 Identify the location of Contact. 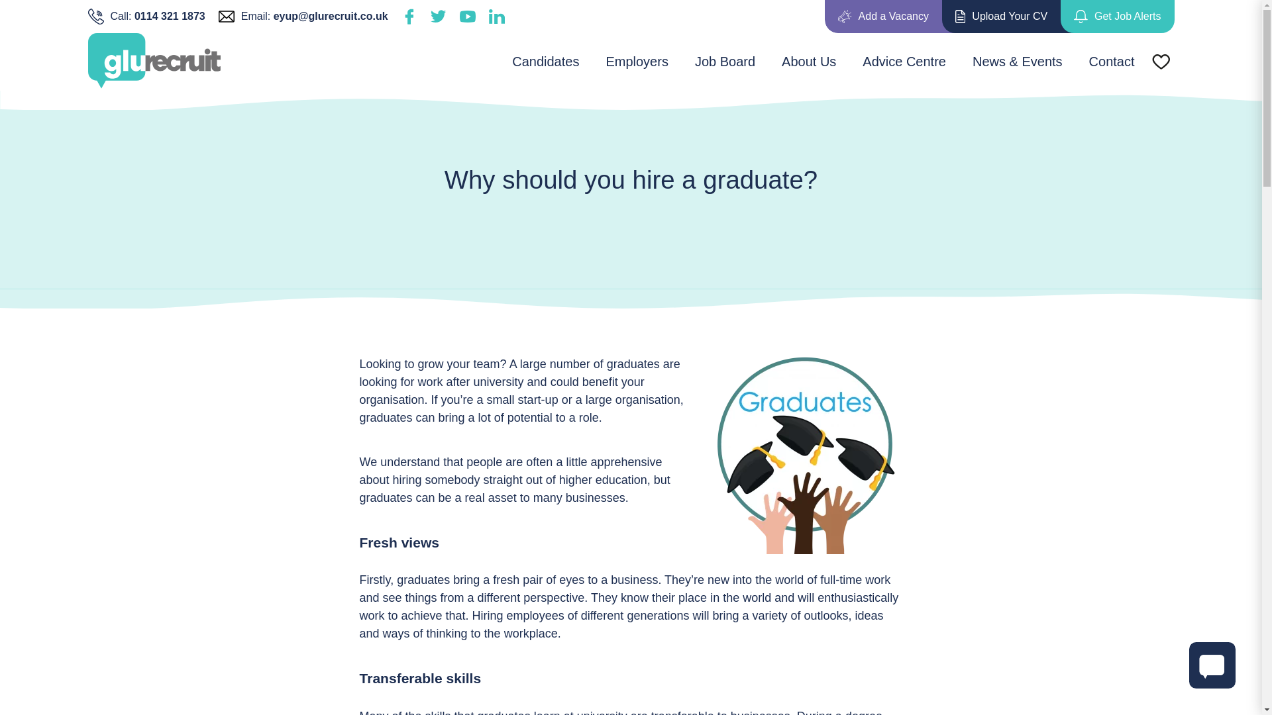
(1112, 61).